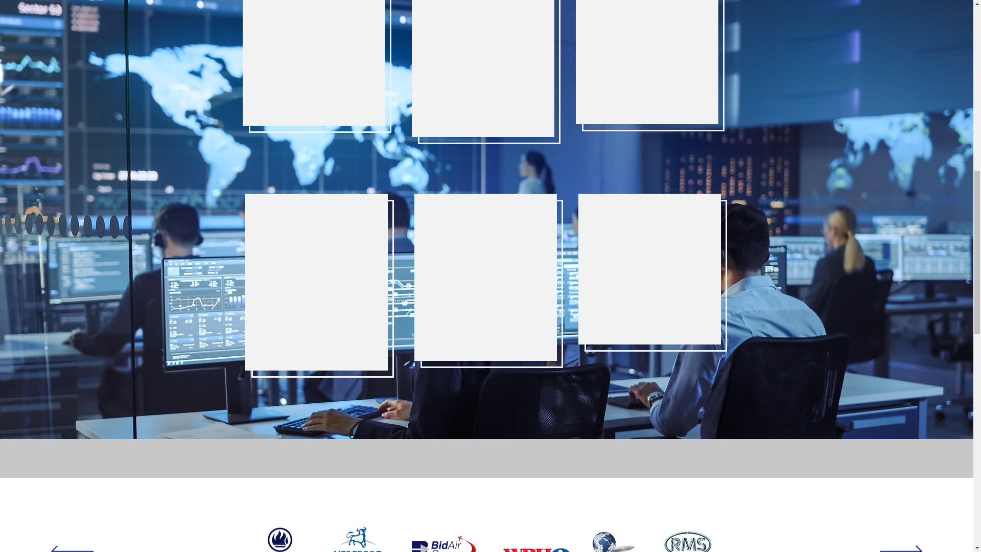  What do you see at coordinates (687, 540) in the screenshot?
I see `RMS` at bounding box center [687, 540].